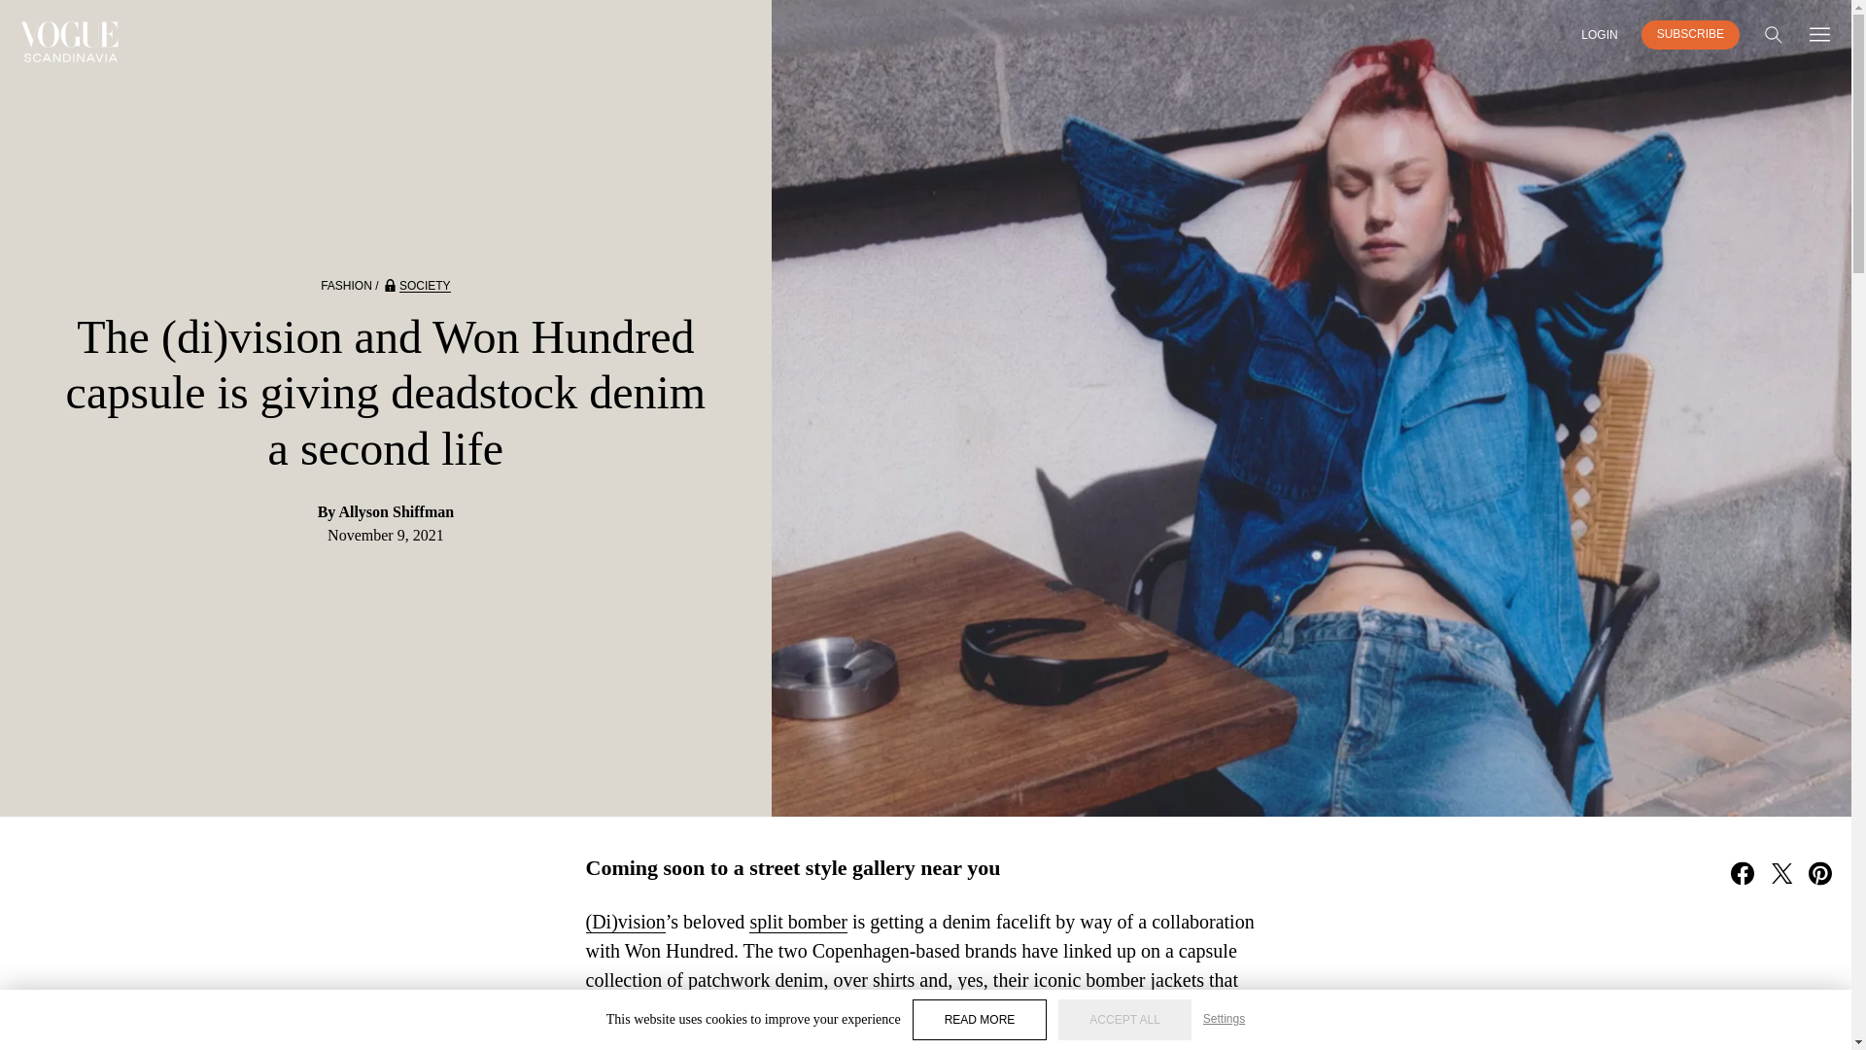 The height and width of the screenshot is (1050, 1866). Describe the element at coordinates (980, 1020) in the screenshot. I see `READ MORE` at that location.